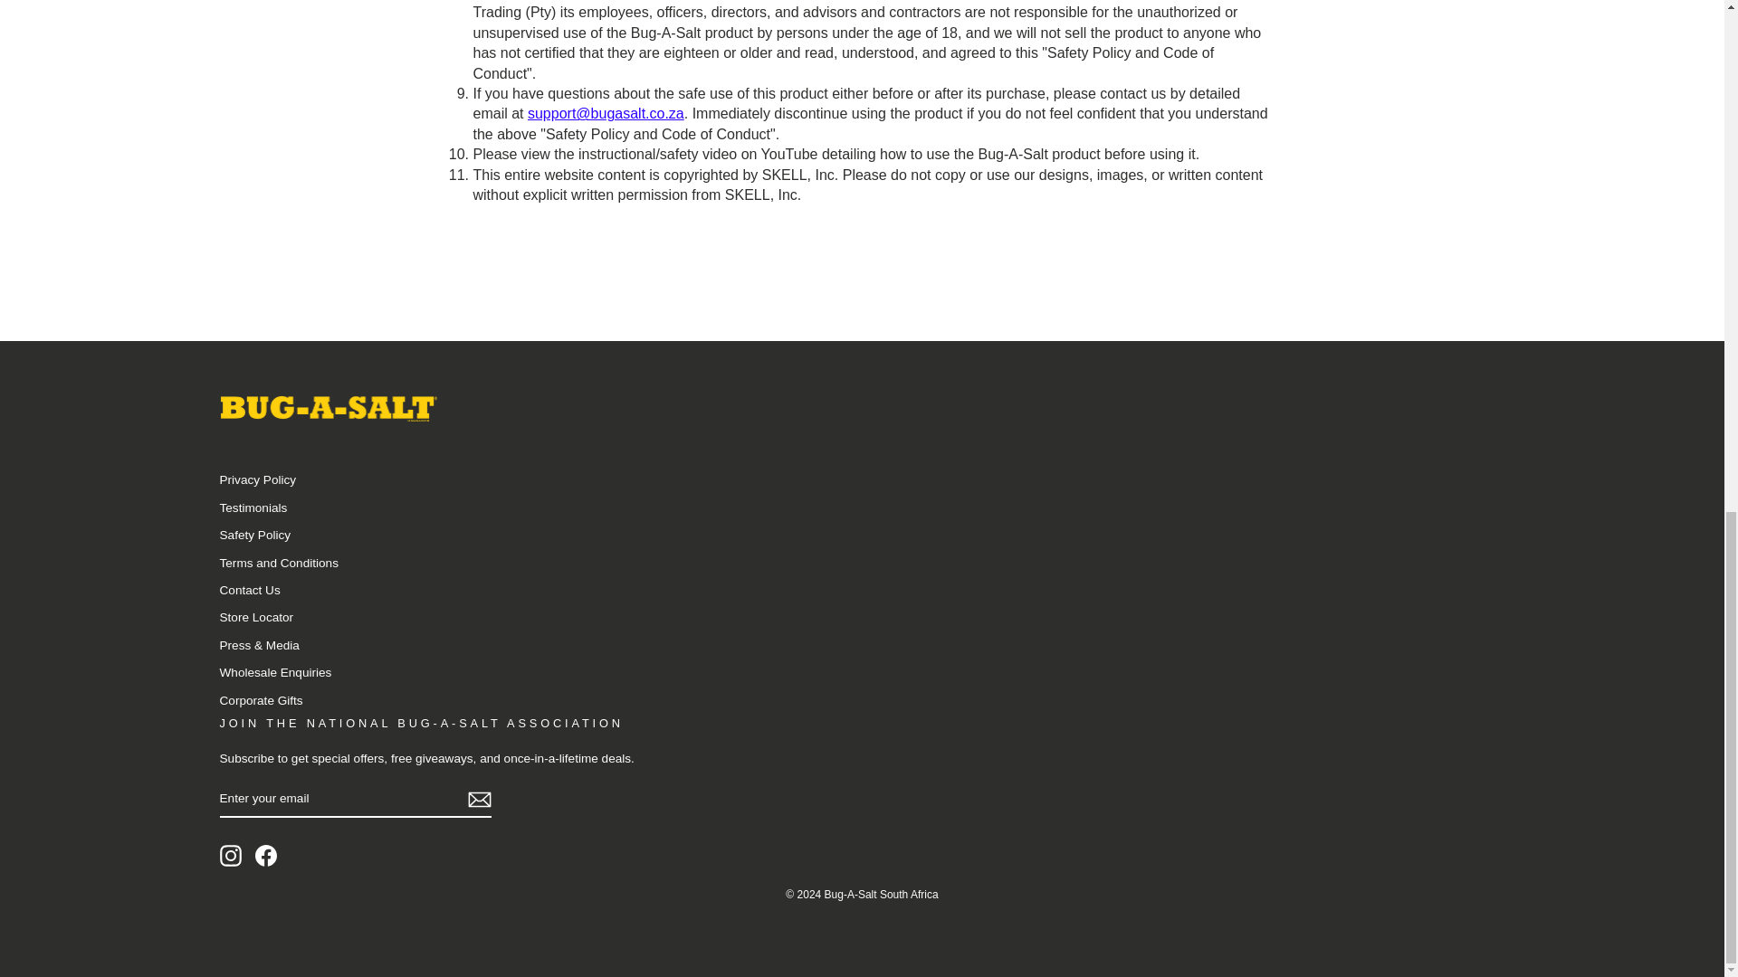 The image size is (1738, 977). Describe the element at coordinates (249, 590) in the screenshot. I see `Contact Us` at that location.